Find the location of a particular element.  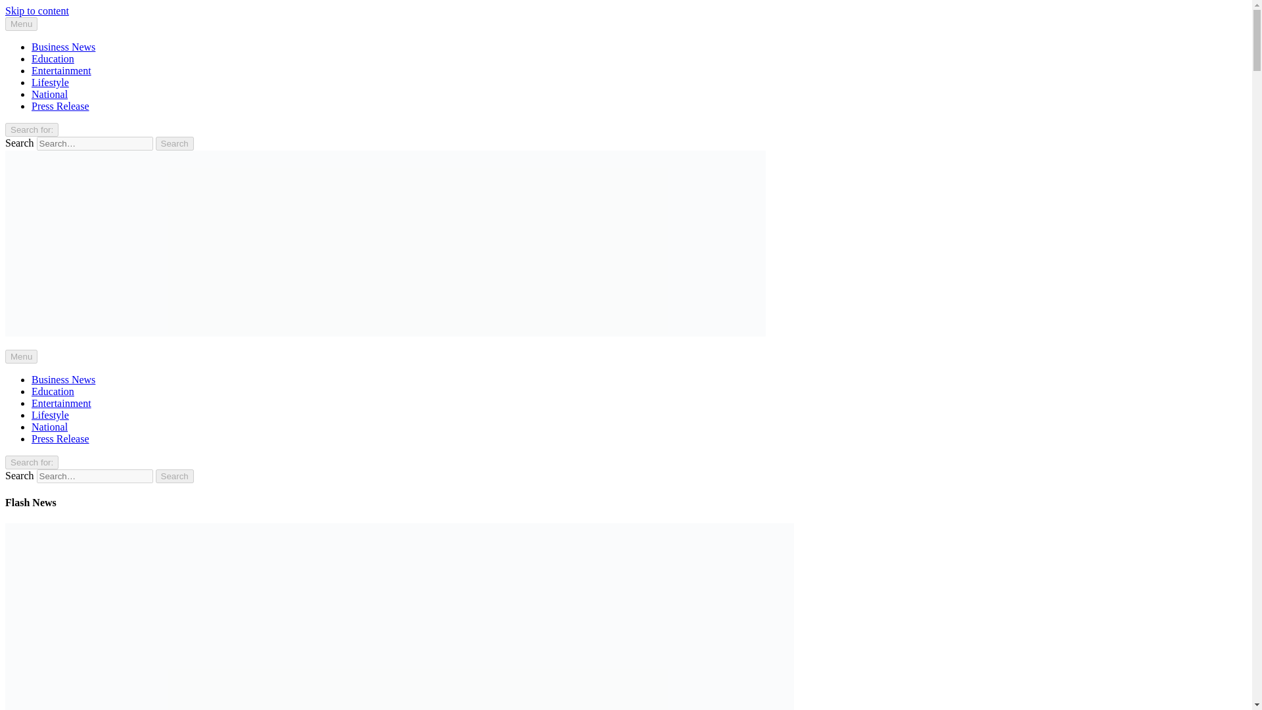

Press Release is located at coordinates (60, 438).